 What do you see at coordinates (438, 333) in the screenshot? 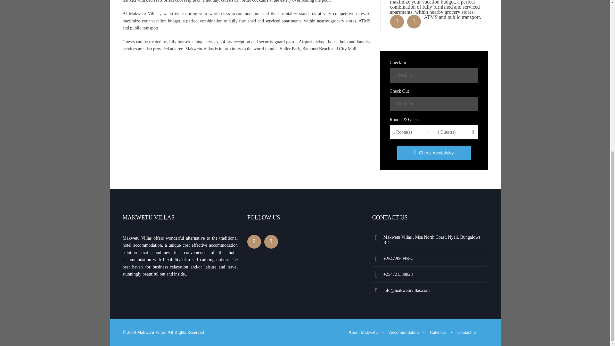
I see `Calendar` at bounding box center [438, 333].